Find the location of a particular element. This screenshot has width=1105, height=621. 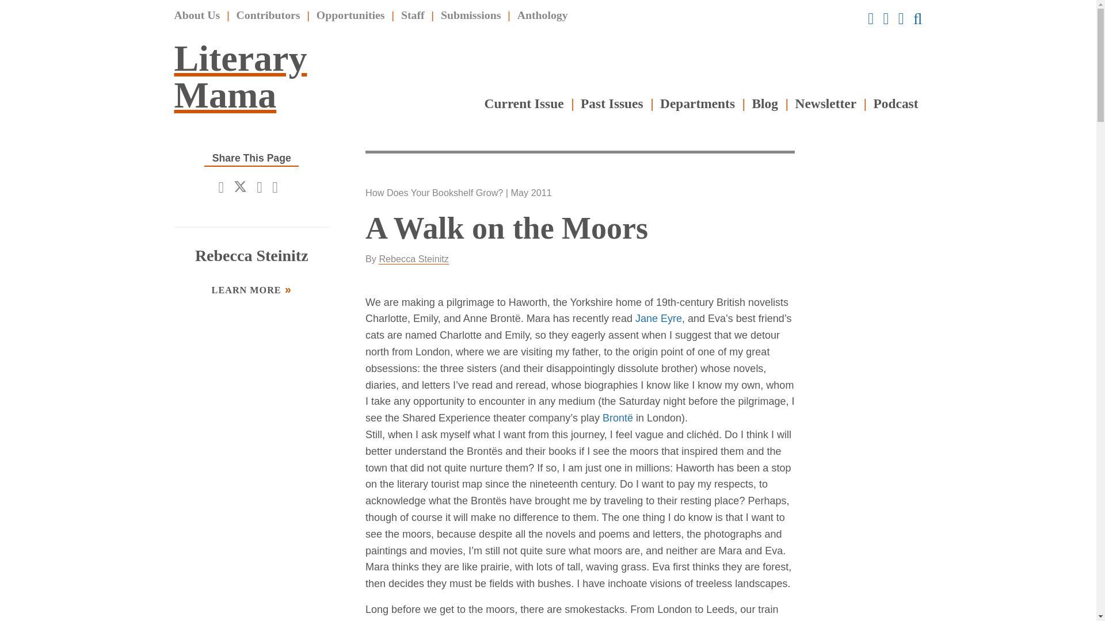

Departments is located at coordinates (697, 103).